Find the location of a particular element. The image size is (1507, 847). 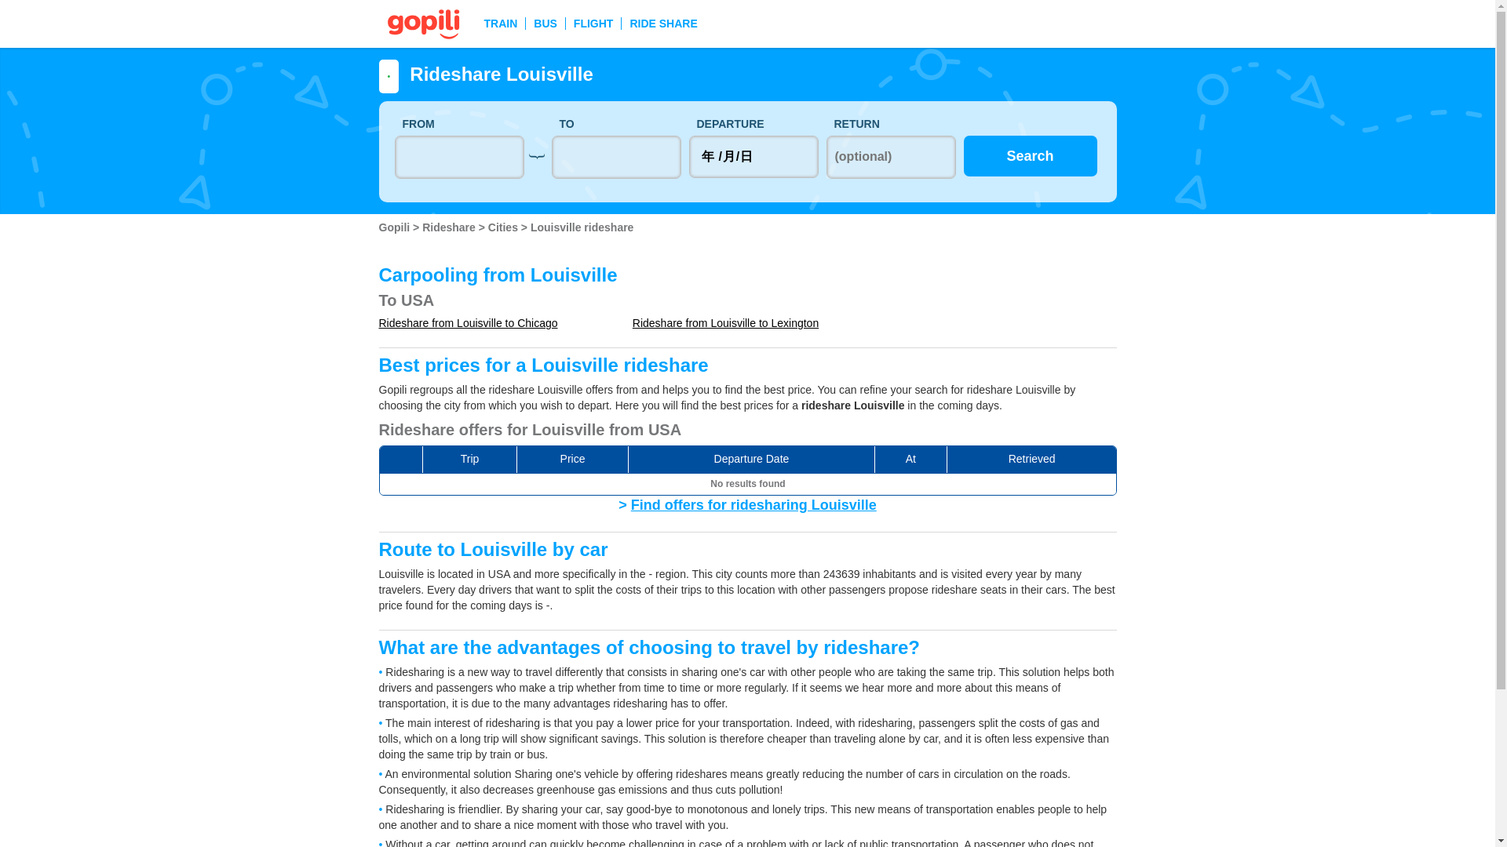

Rideshare from Louisville to Chicago is located at coordinates (468, 323).